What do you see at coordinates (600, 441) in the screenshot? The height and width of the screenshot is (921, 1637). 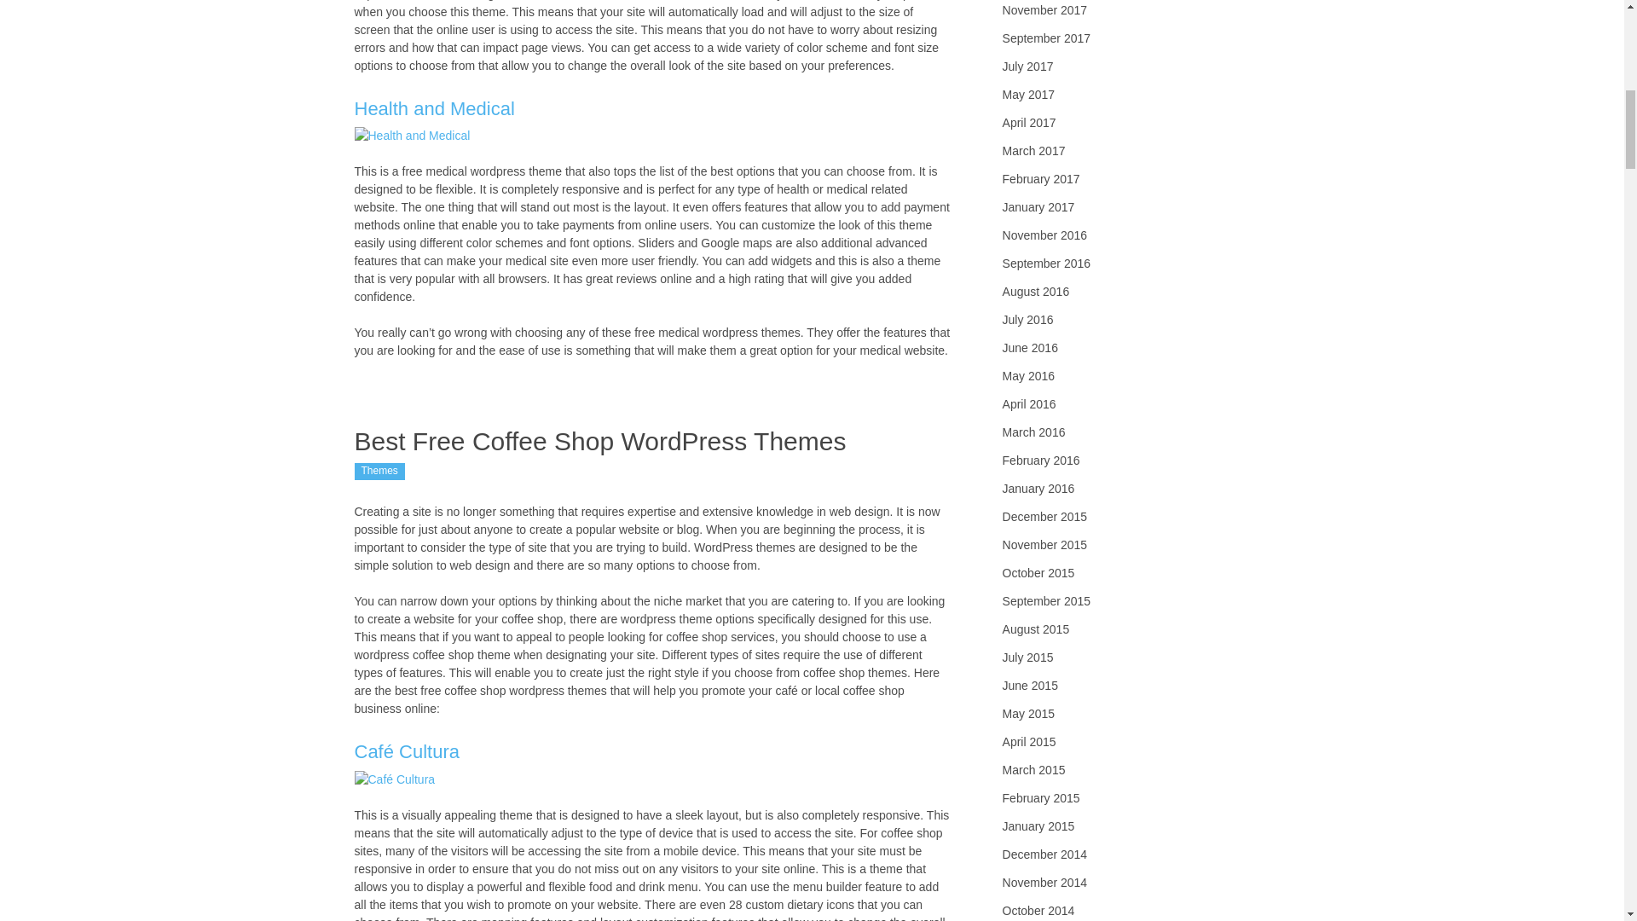 I see `Best Free Coffee Shop WordPress Themes` at bounding box center [600, 441].